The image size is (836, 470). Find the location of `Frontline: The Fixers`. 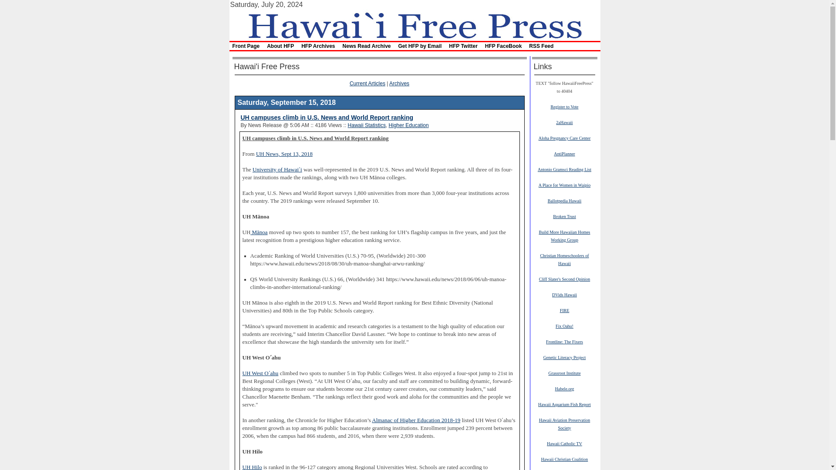

Frontline: The Fixers is located at coordinates (564, 341).